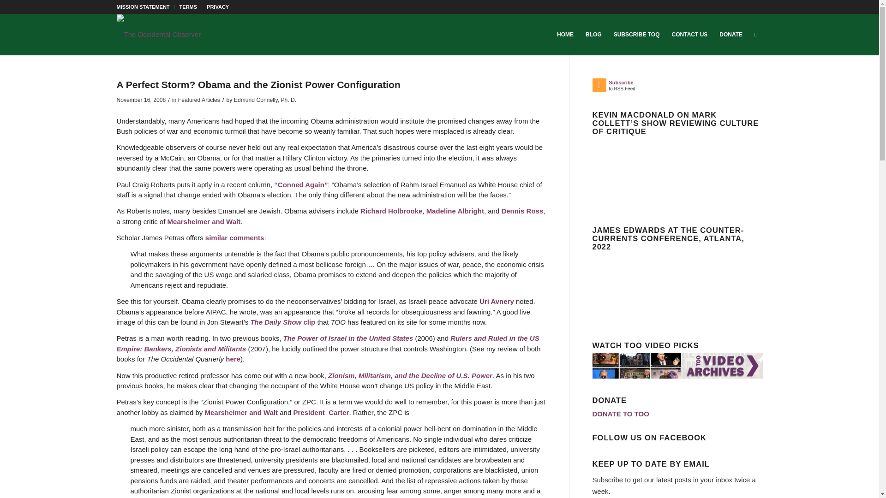 The width and height of the screenshot is (886, 498). I want to click on Edmund Connelly, Ph. D., so click(265, 100).